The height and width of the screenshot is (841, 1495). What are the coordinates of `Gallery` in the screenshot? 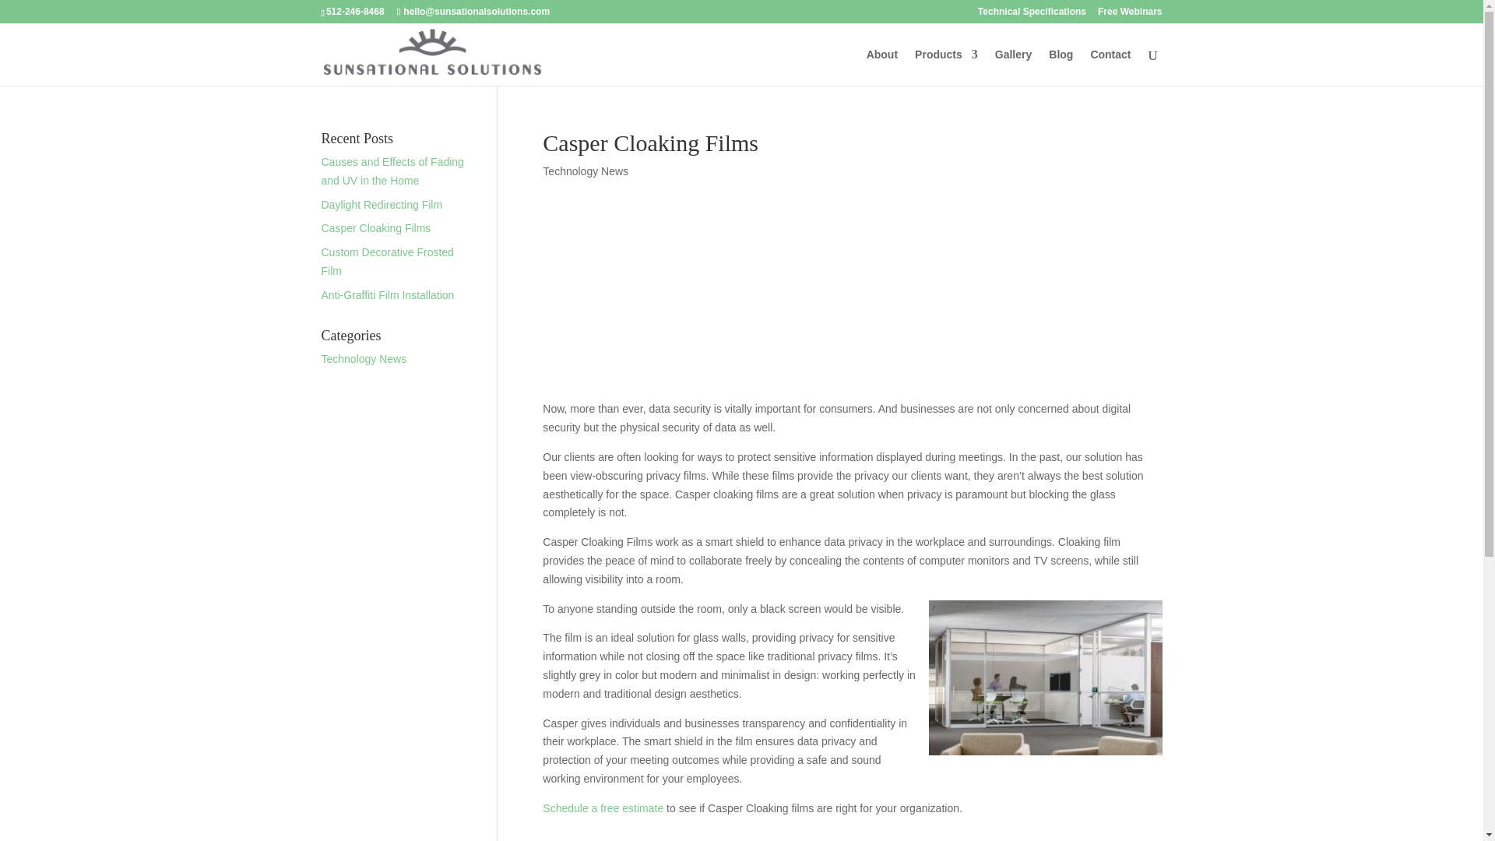 It's located at (1013, 67).